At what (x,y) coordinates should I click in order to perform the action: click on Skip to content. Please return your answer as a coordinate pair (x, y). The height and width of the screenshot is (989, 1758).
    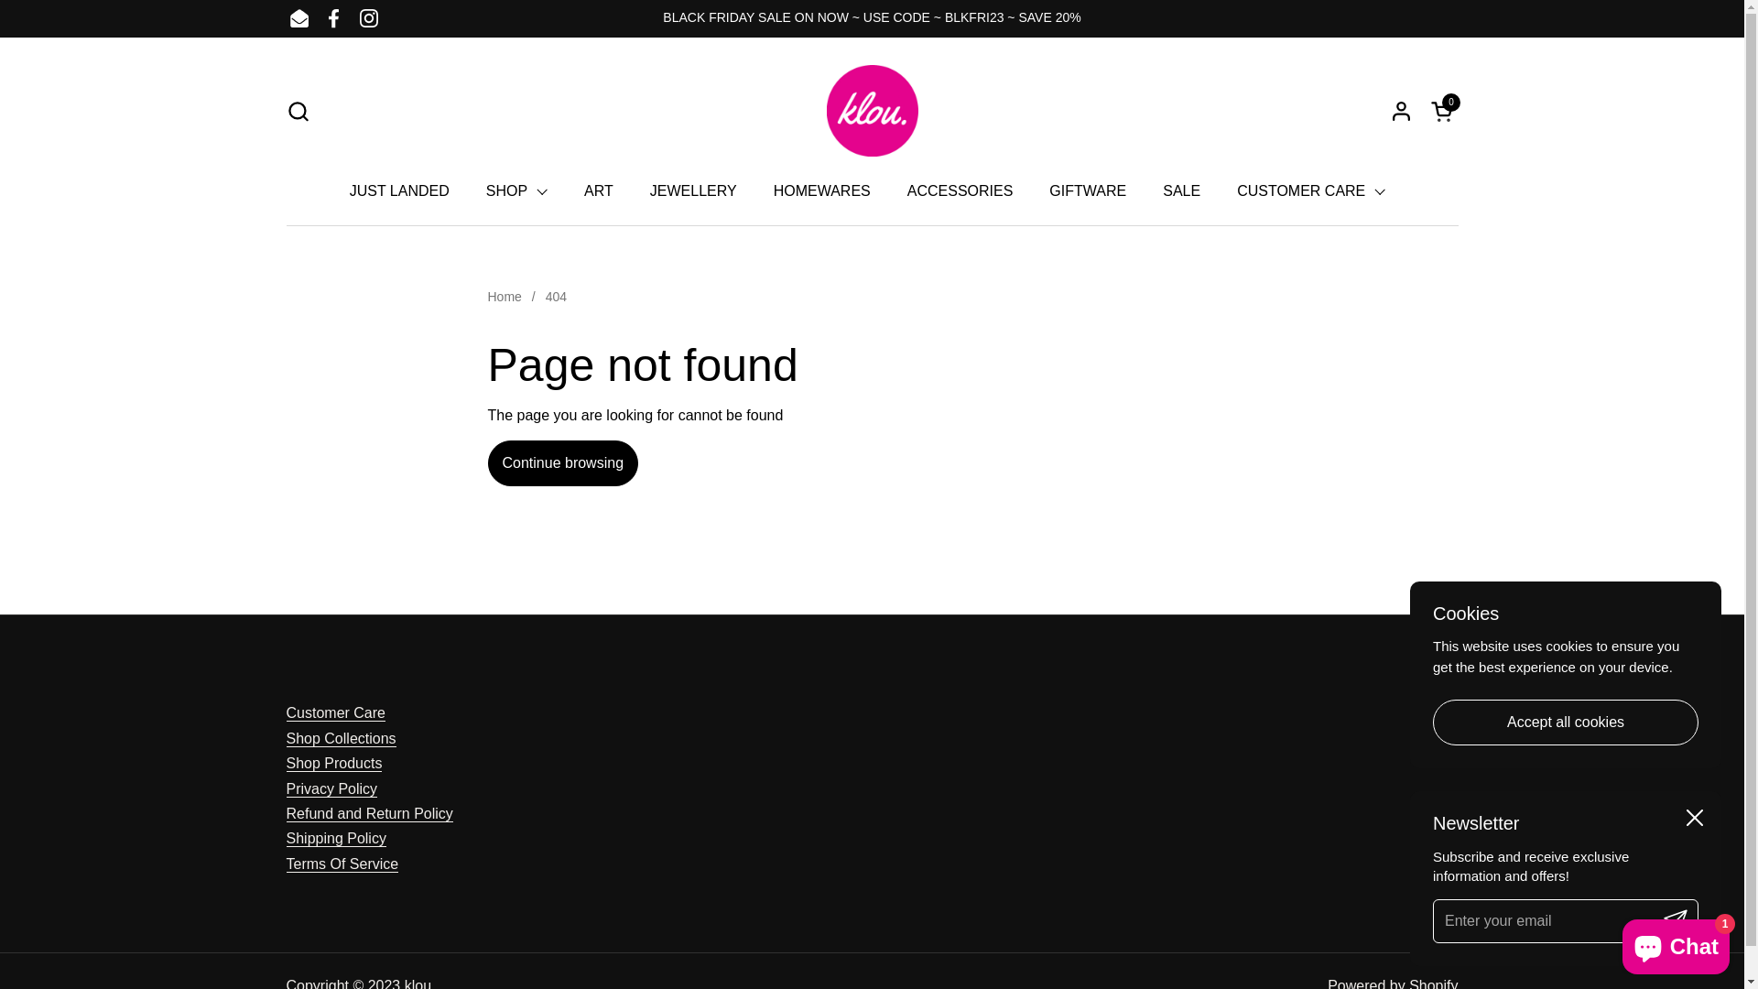
    Looking at the image, I should click on (0, 0).